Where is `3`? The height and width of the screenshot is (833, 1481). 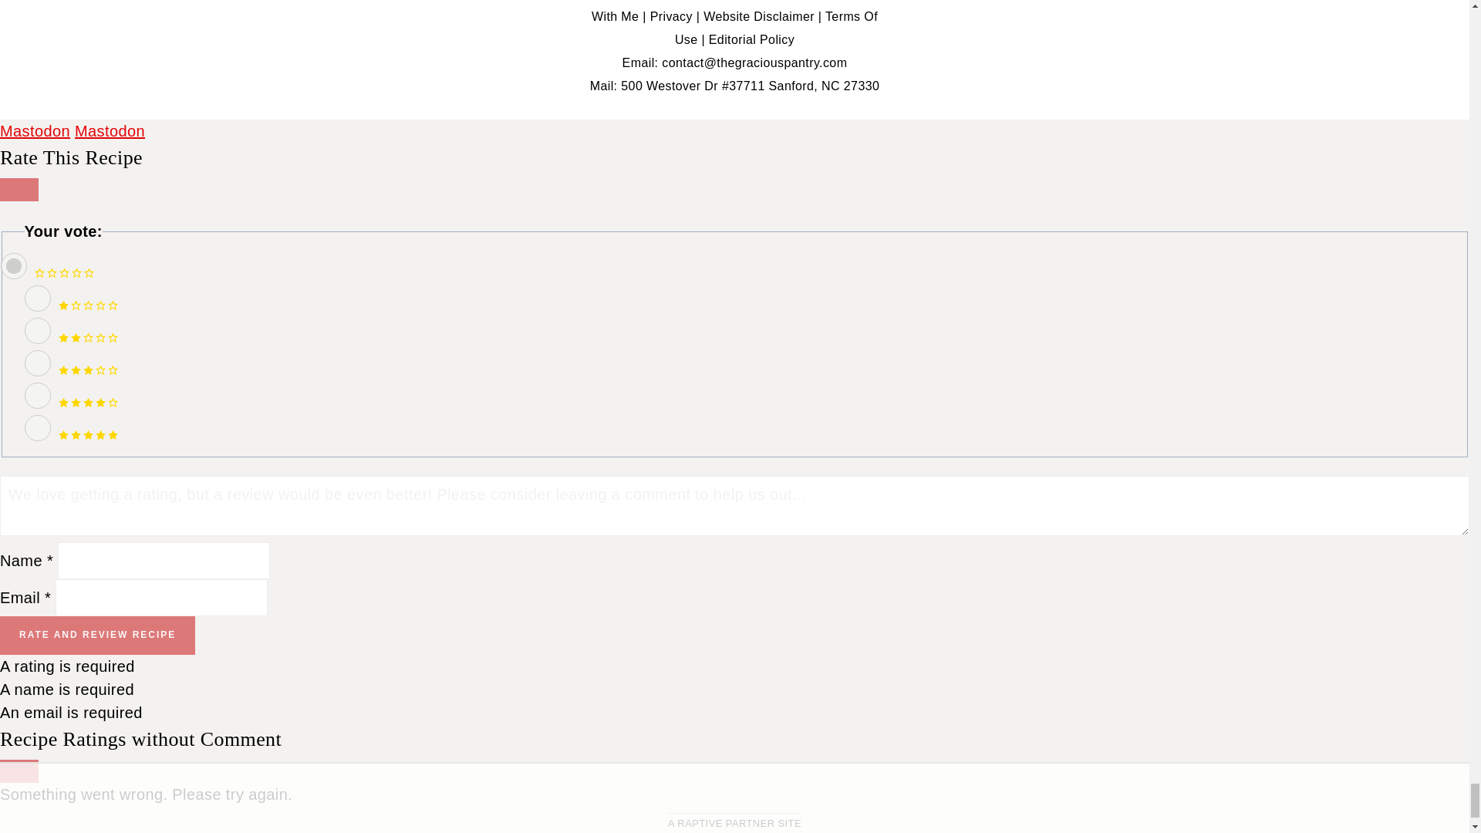
3 is located at coordinates (37, 363).